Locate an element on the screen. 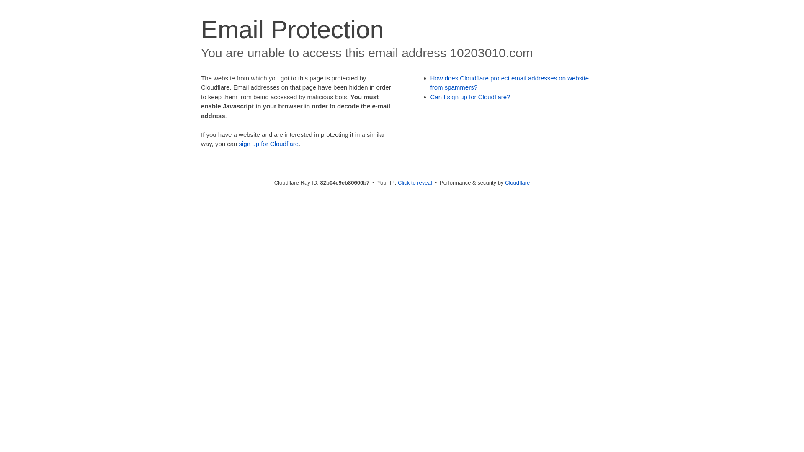 This screenshot has height=452, width=804. Cloudflare is located at coordinates (518, 182).